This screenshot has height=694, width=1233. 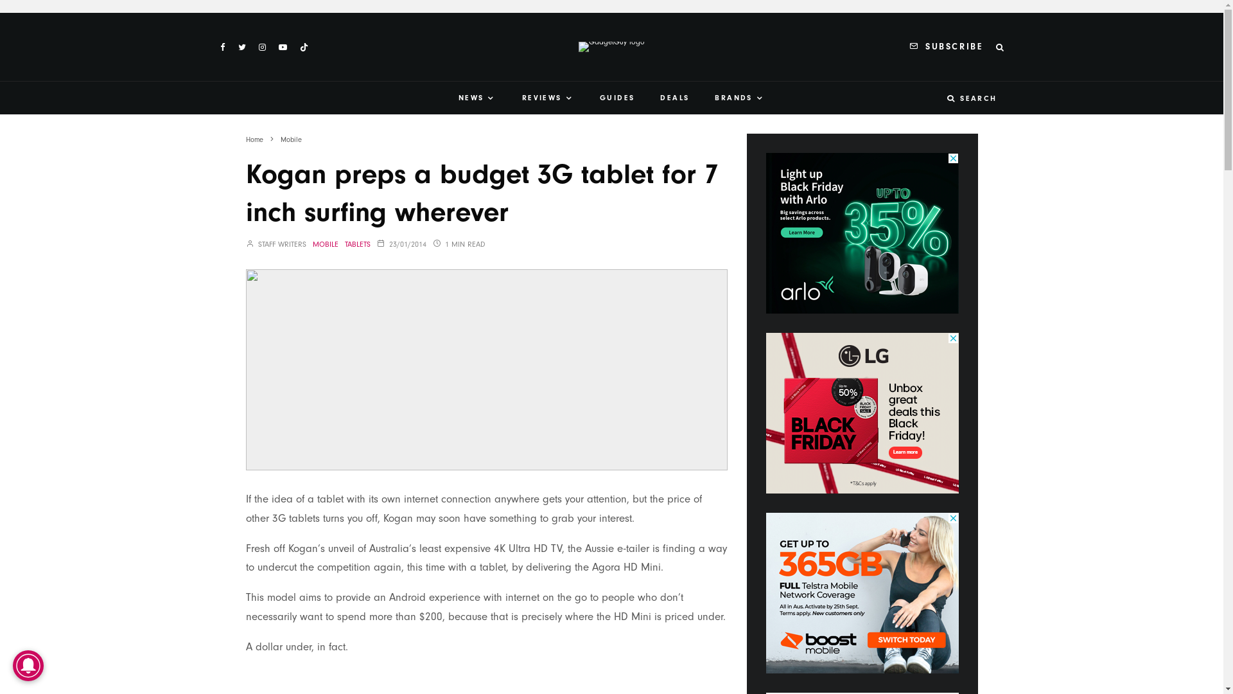 What do you see at coordinates (357, 244) in the screenshot?
I see `TABLETS` at bounding box center [357, 244].